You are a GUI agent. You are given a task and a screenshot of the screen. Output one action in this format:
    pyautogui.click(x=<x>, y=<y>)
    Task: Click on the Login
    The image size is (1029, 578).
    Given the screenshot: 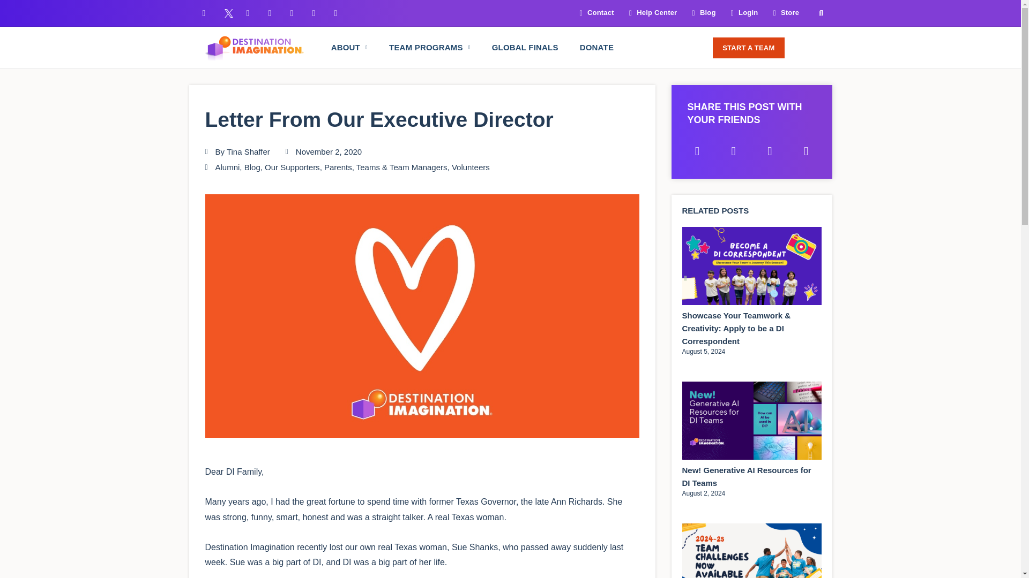 What is the action you would take?
    pyautogui.click(x=741, y=13)
    